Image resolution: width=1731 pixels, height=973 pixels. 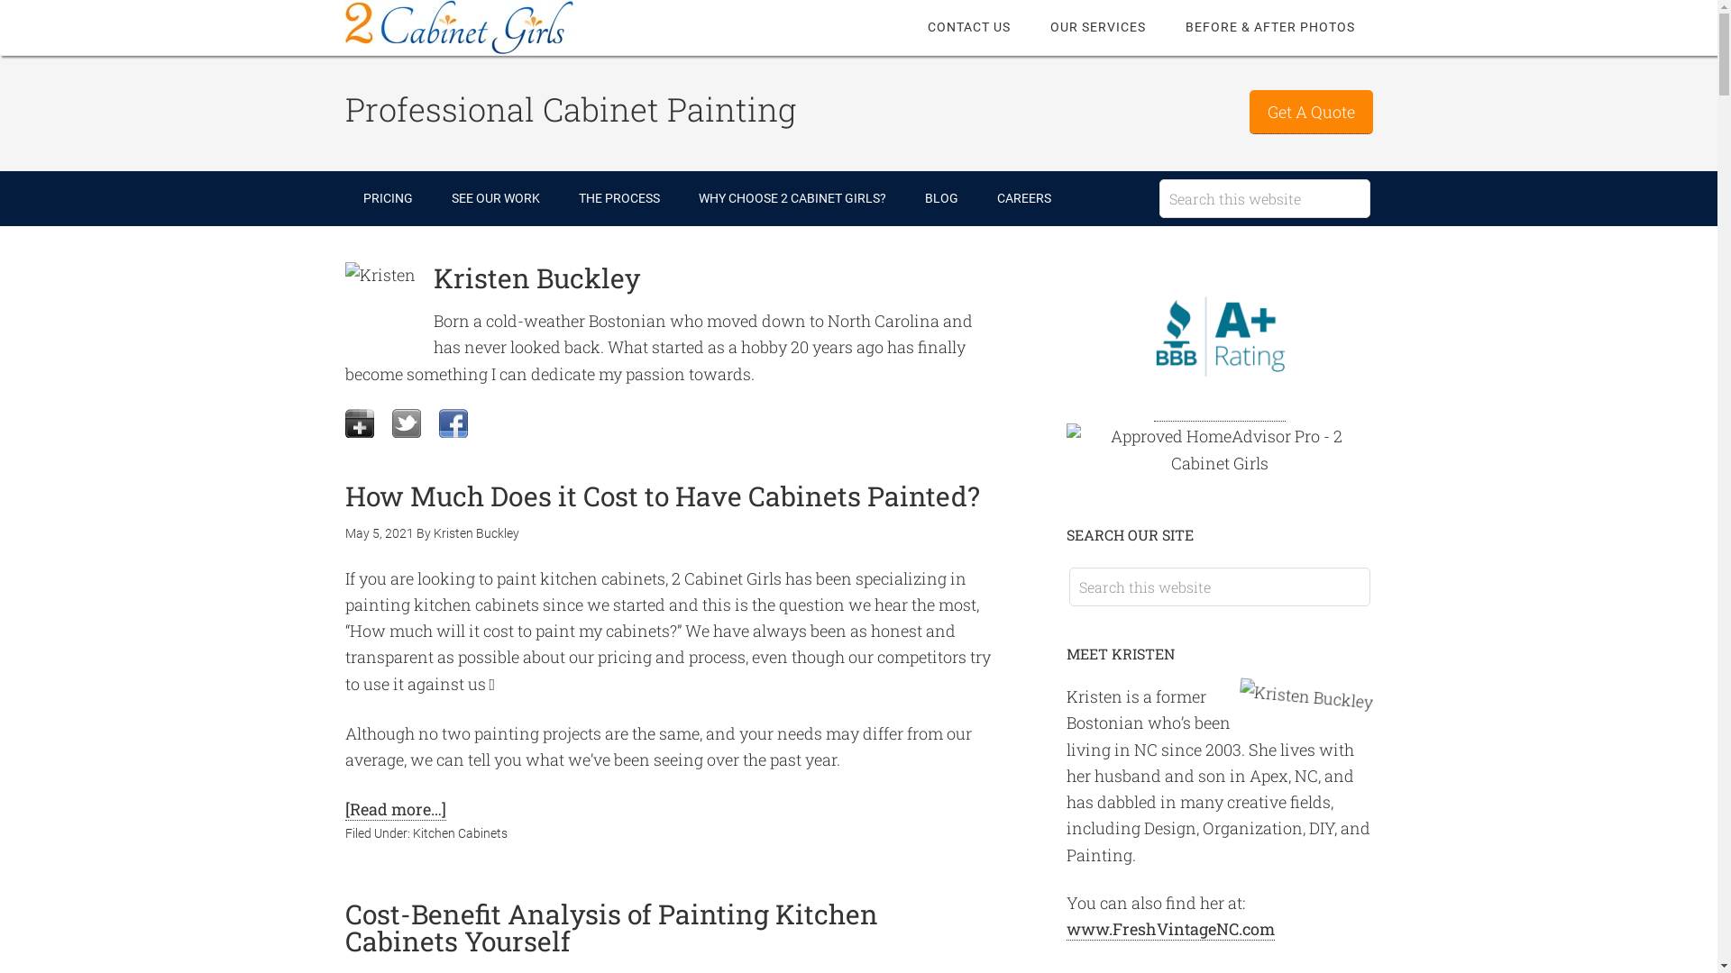 I want to click on Search, so click(x=1369, y=178).